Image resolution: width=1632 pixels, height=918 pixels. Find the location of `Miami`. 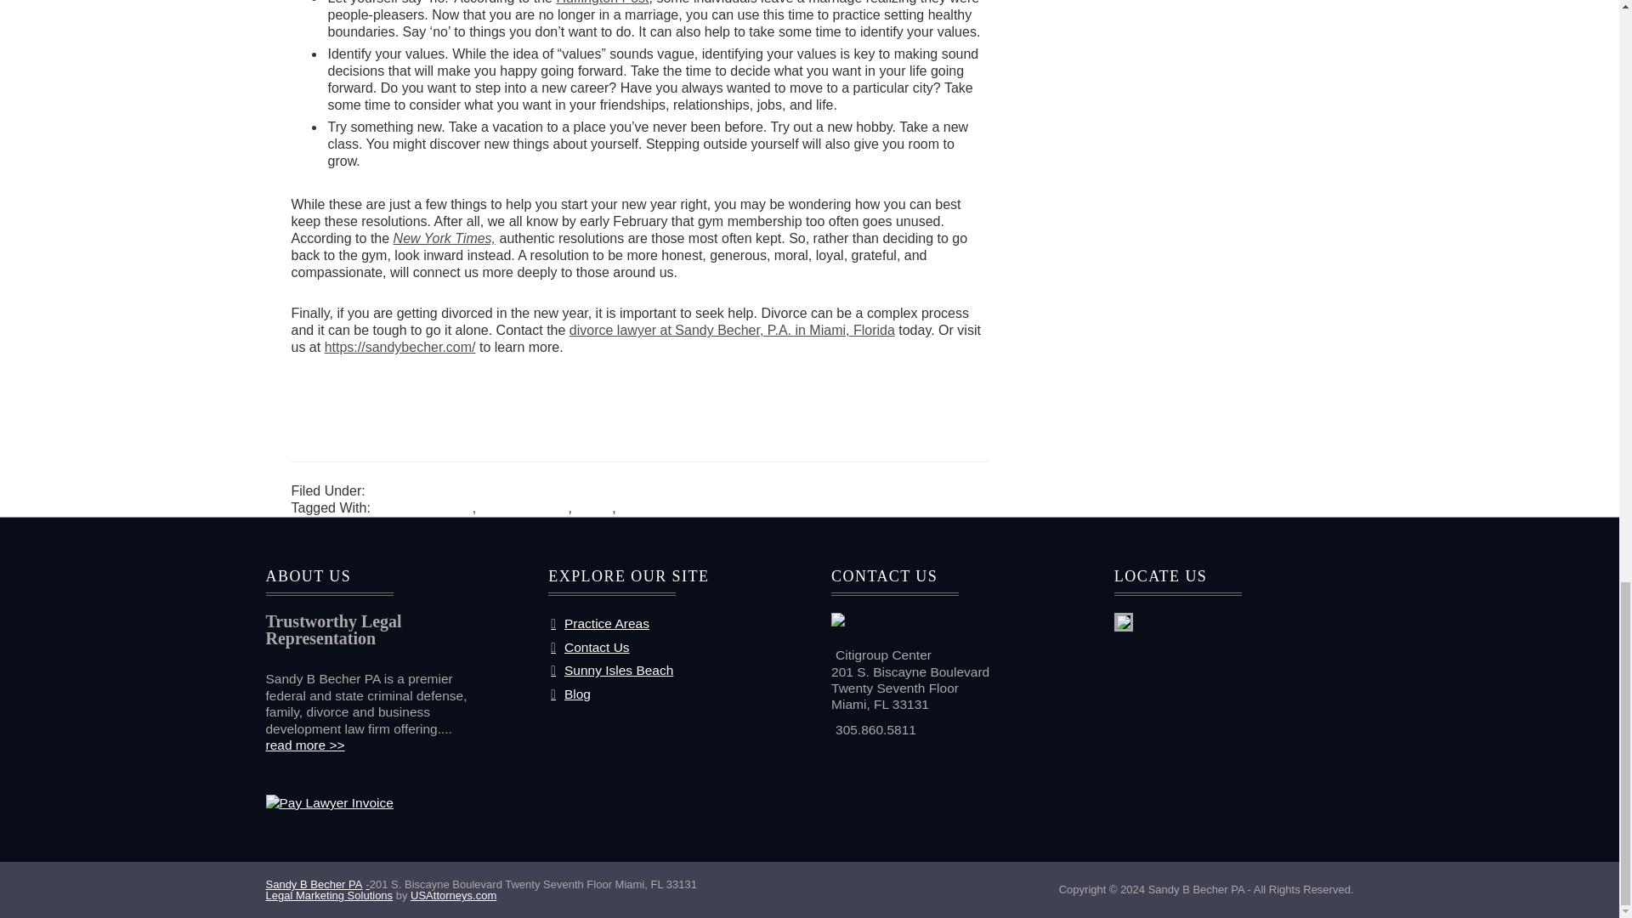

Miami is located at coordinates (593, 507).